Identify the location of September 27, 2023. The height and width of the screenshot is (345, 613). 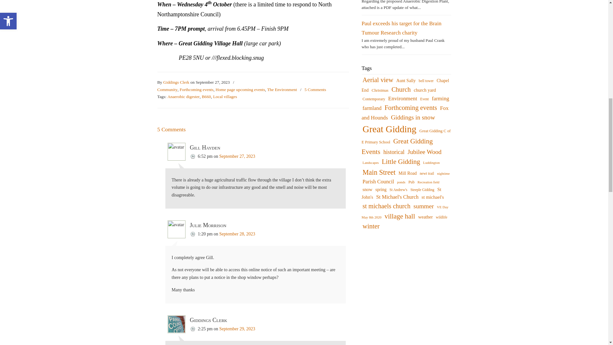
(237, 156).